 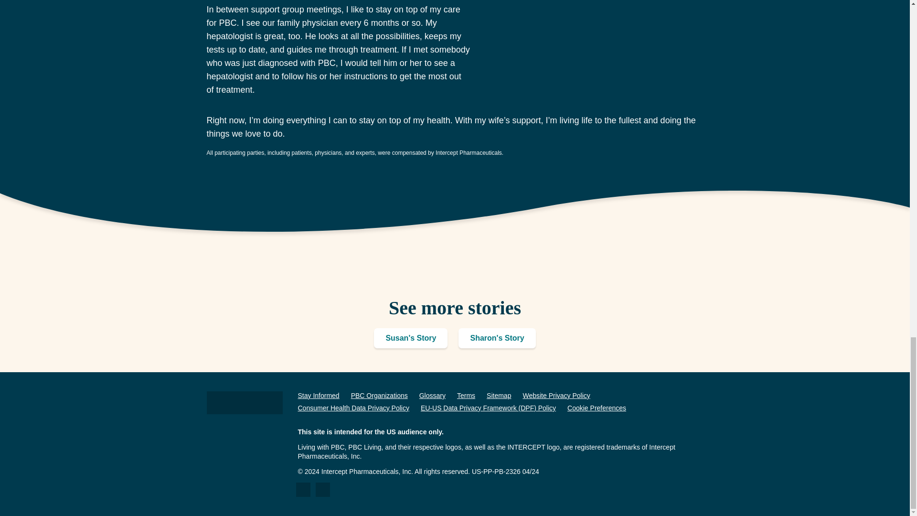 What do you see at coordinates (353, 408) in the screenshot?
I see `Consumer Health Data Privacy Policy` at bounding box center [353, 408].